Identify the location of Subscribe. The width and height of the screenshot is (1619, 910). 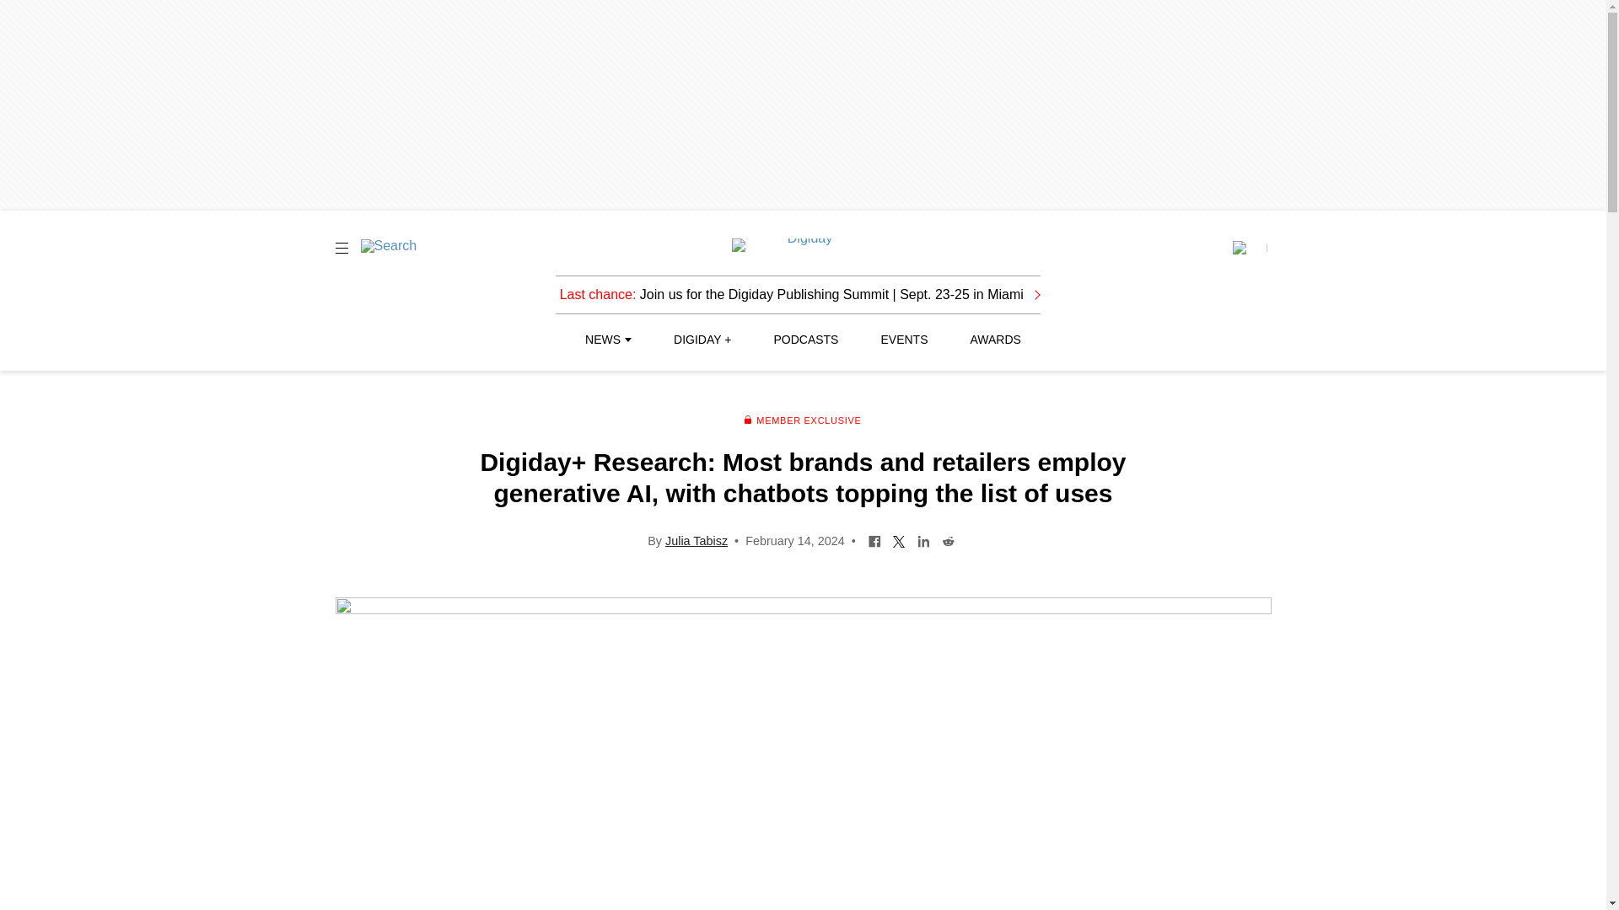
(1249, 248).